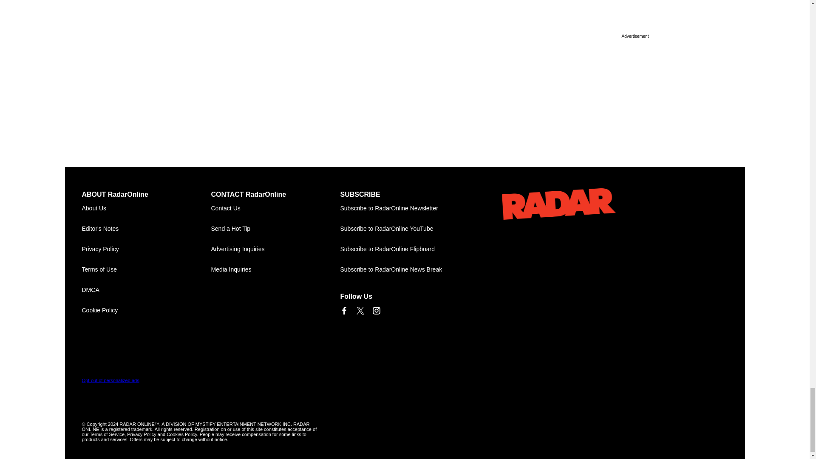 This screenshot has height=459, width=816. I want to click on Terms of Use, so click(146, 269).